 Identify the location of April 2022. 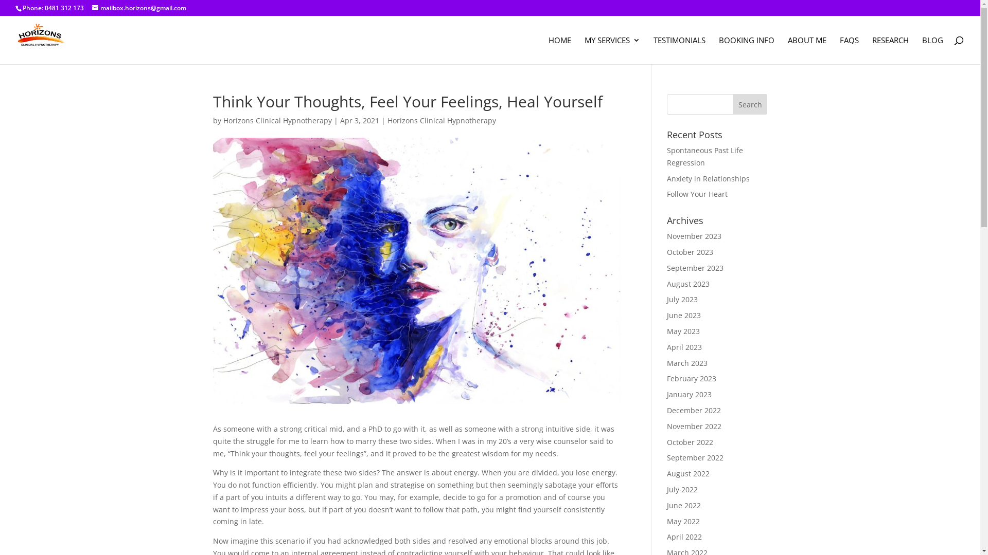
(684, 536).